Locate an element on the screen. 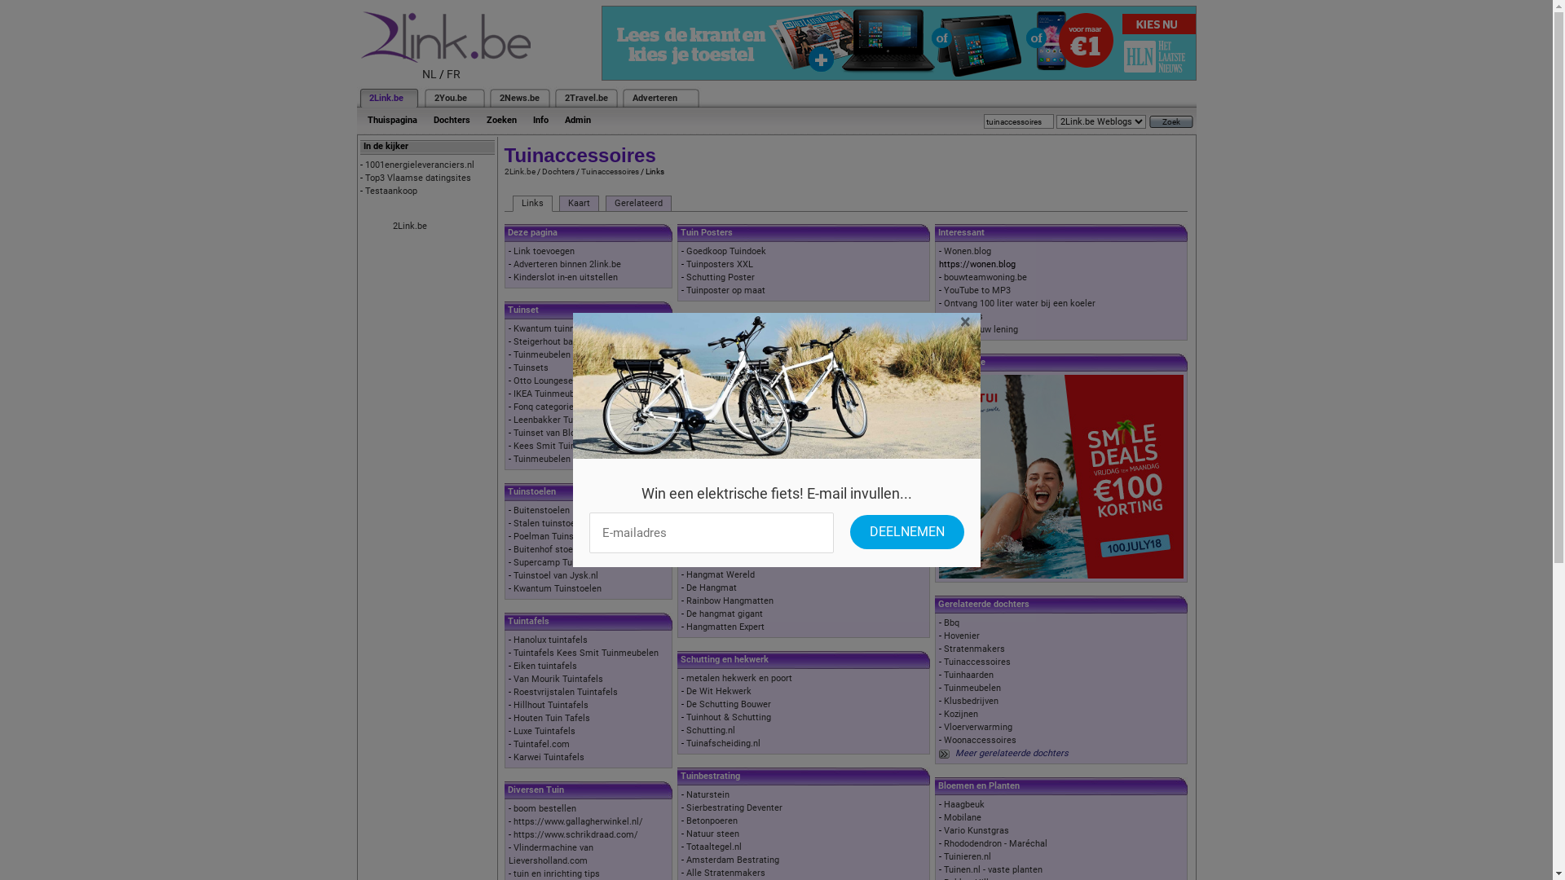  De Hangmat is located at coordinates (712, 588).